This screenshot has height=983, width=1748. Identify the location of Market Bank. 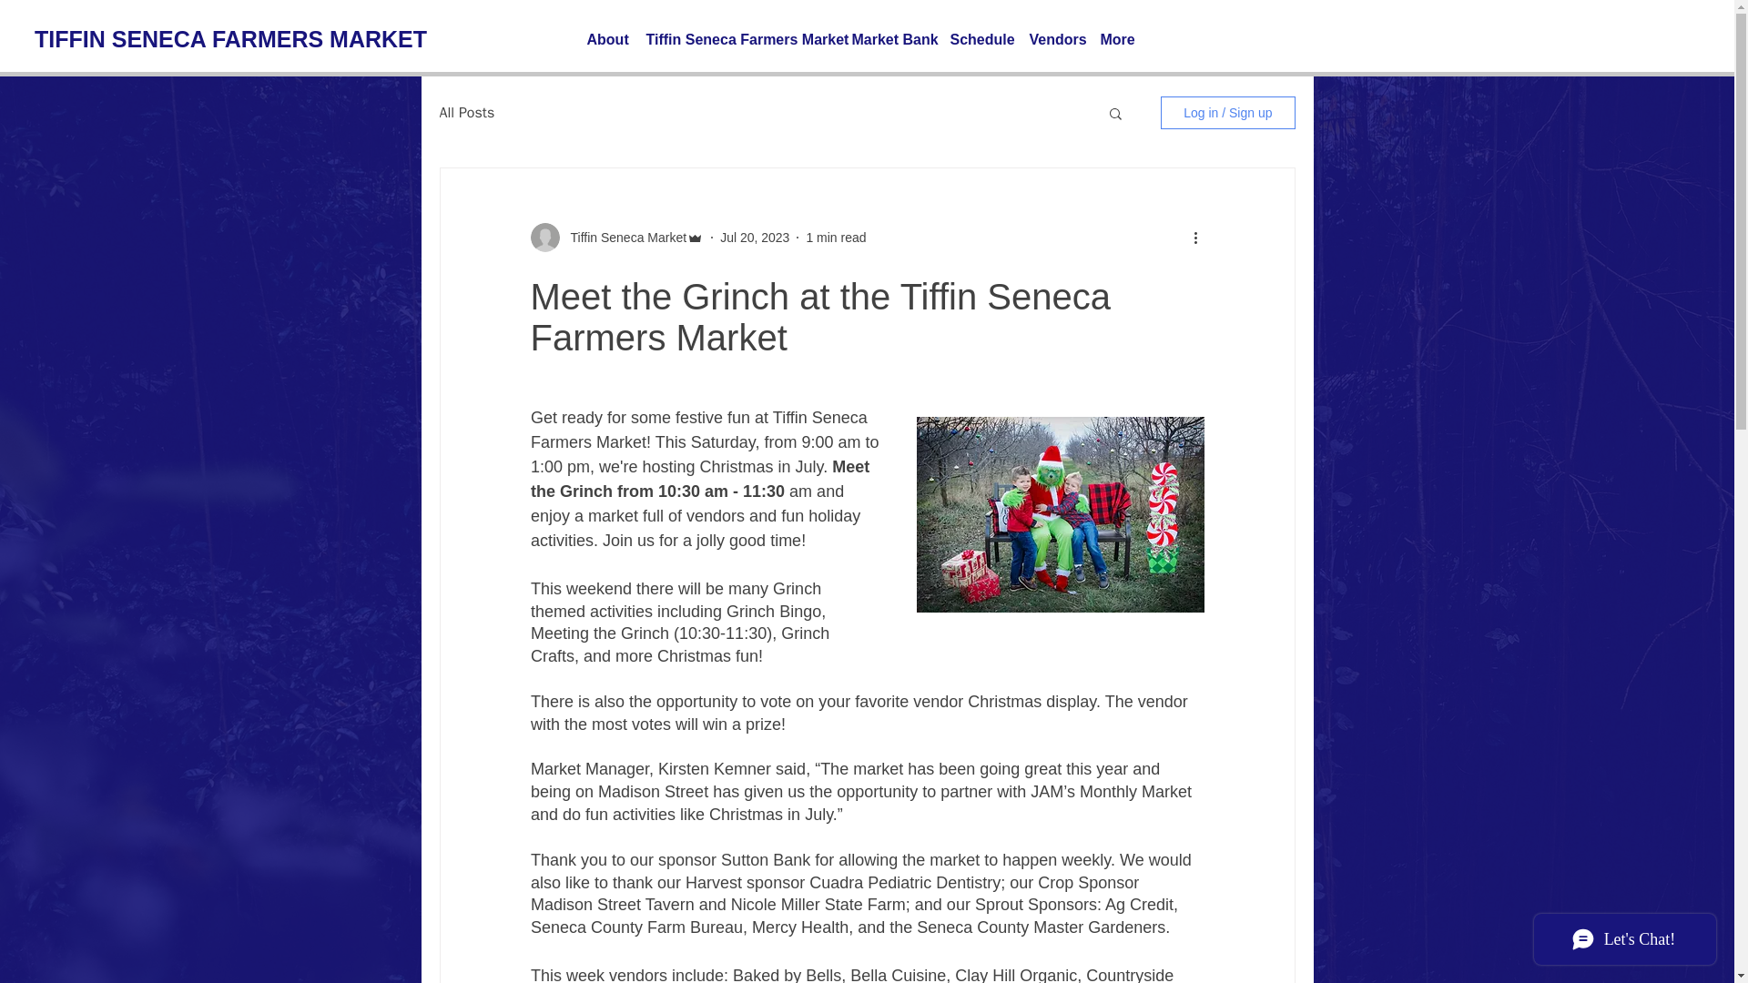
(892, 40).